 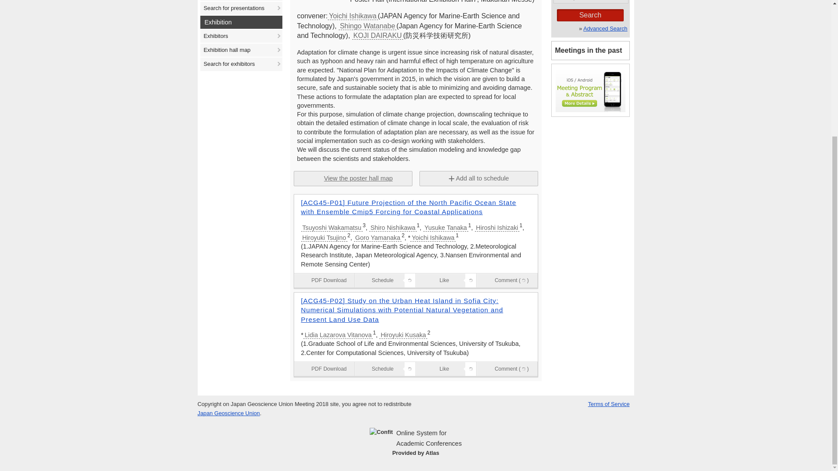 What do you see at coordinates (524, 280) in the screenshot?
I see `Comment` at bounding box center [524, 280].